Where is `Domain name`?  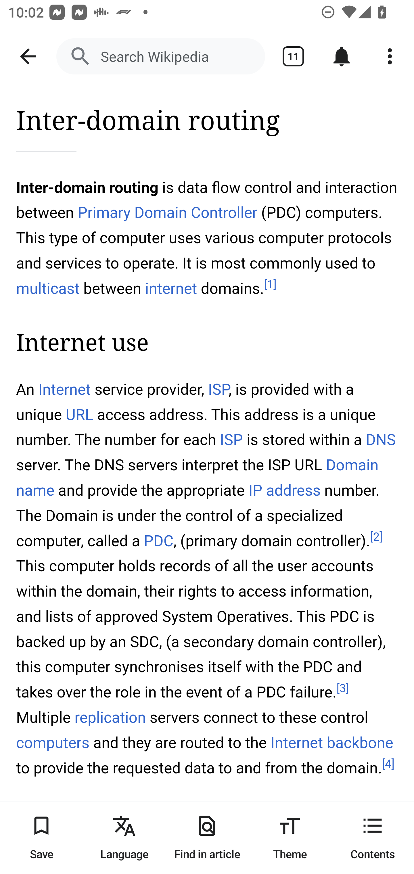 Domain name is located at coordinates (198, 477).